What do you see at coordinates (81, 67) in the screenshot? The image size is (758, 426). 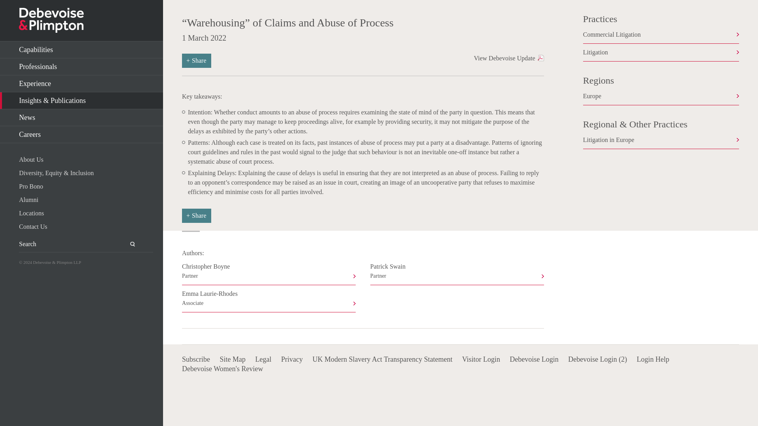 I see `Locations` at bounding box center [81, 67].